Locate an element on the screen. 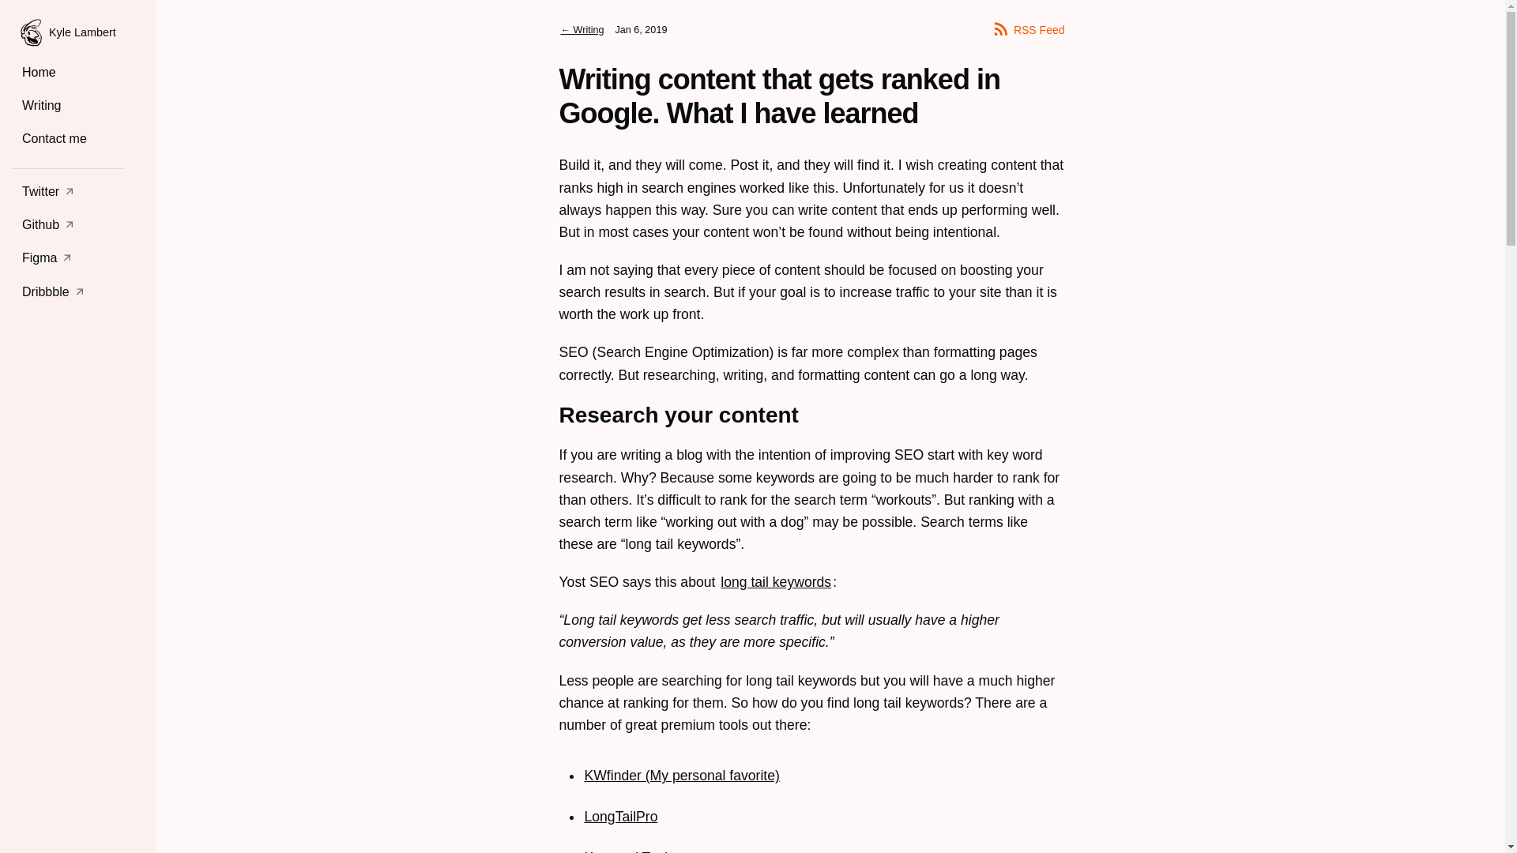 This screenshot has width=1517, height=853. Github is located at coordinates (68, 224).